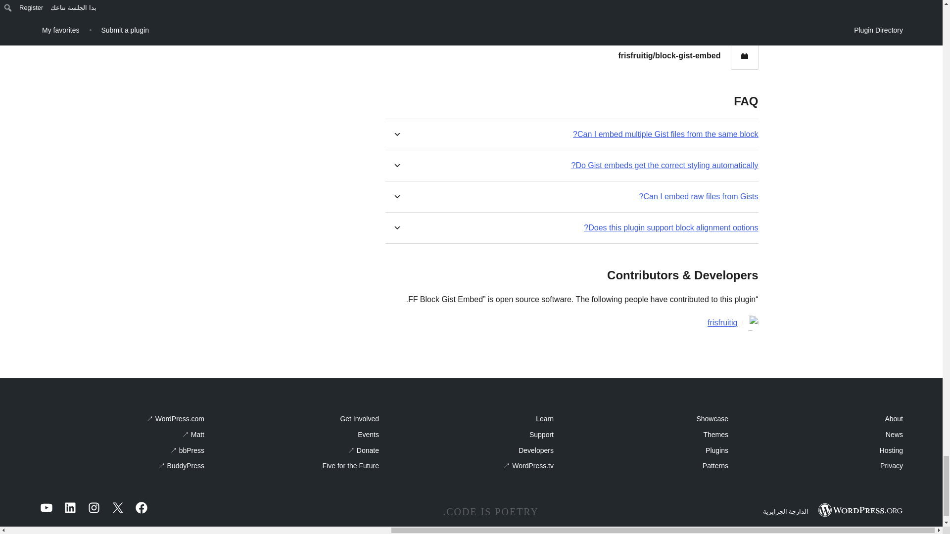  Describe the element at coordinates (665, 165) in the screenshot. I see `Do Gist embeds get the correct styling automatically?` at that location.